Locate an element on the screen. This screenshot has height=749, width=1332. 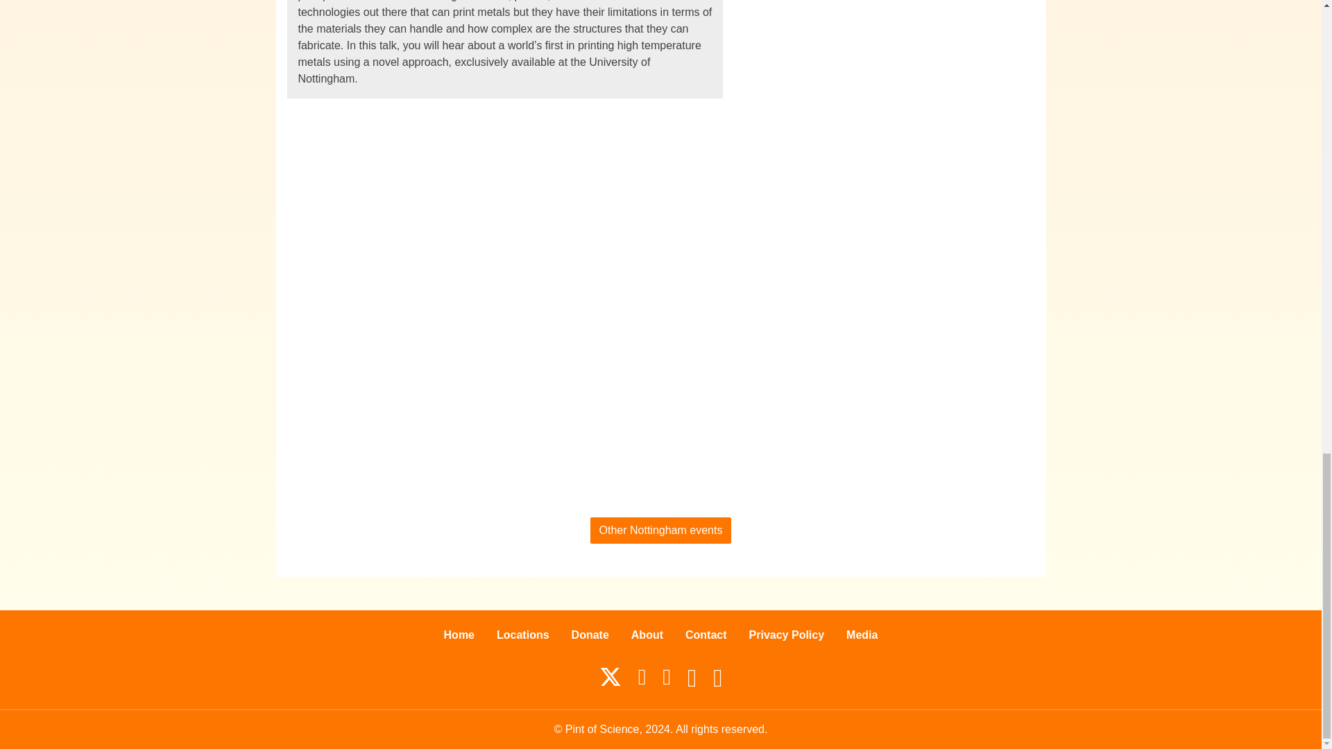
Other Nottingham events is located at coordinates (660, 531).